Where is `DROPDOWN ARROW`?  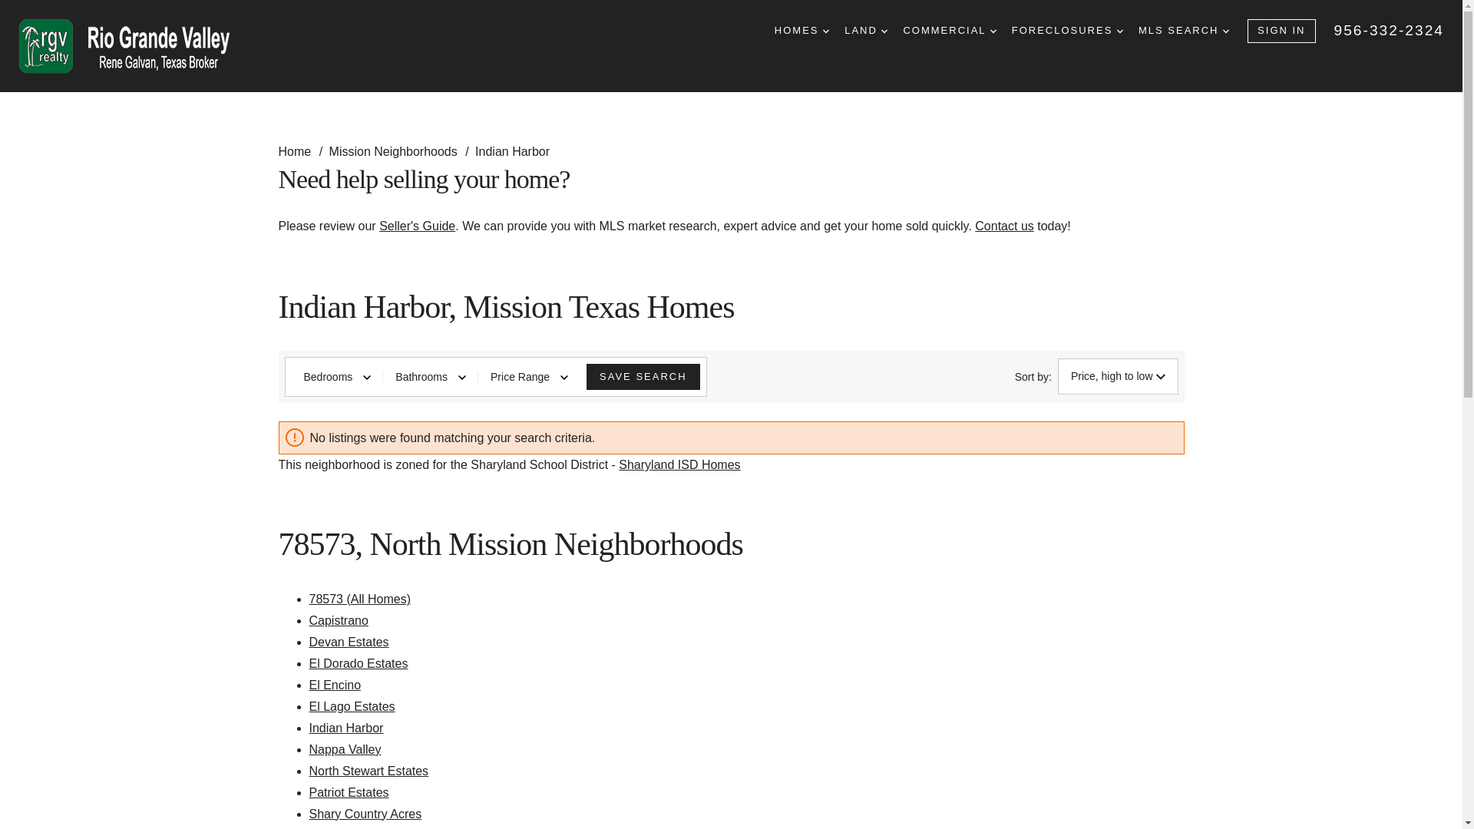
DROPDOWN ARROW is located at coordinates (825, 31).